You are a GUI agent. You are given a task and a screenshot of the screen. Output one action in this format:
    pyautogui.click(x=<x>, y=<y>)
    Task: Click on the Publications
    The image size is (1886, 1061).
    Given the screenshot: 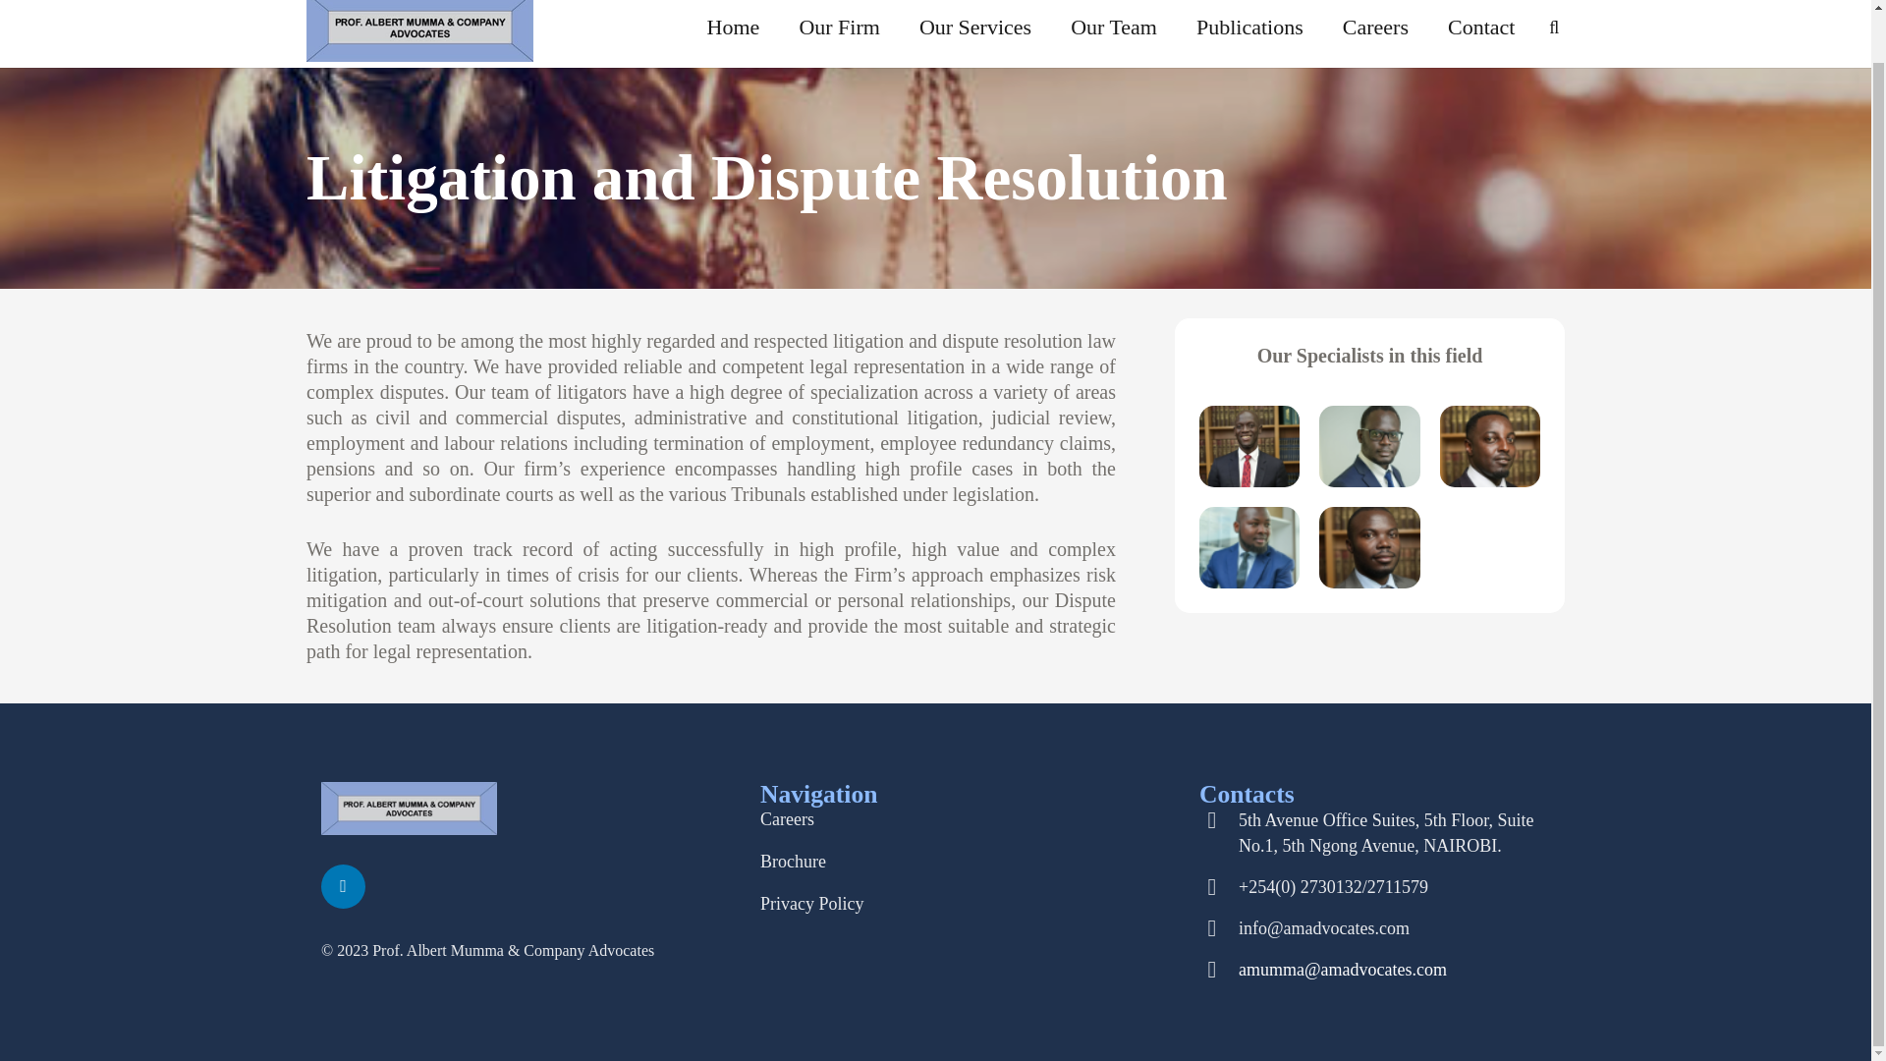 What is the action you would take?
    pyautogui.click(x=1249, y=33)
    